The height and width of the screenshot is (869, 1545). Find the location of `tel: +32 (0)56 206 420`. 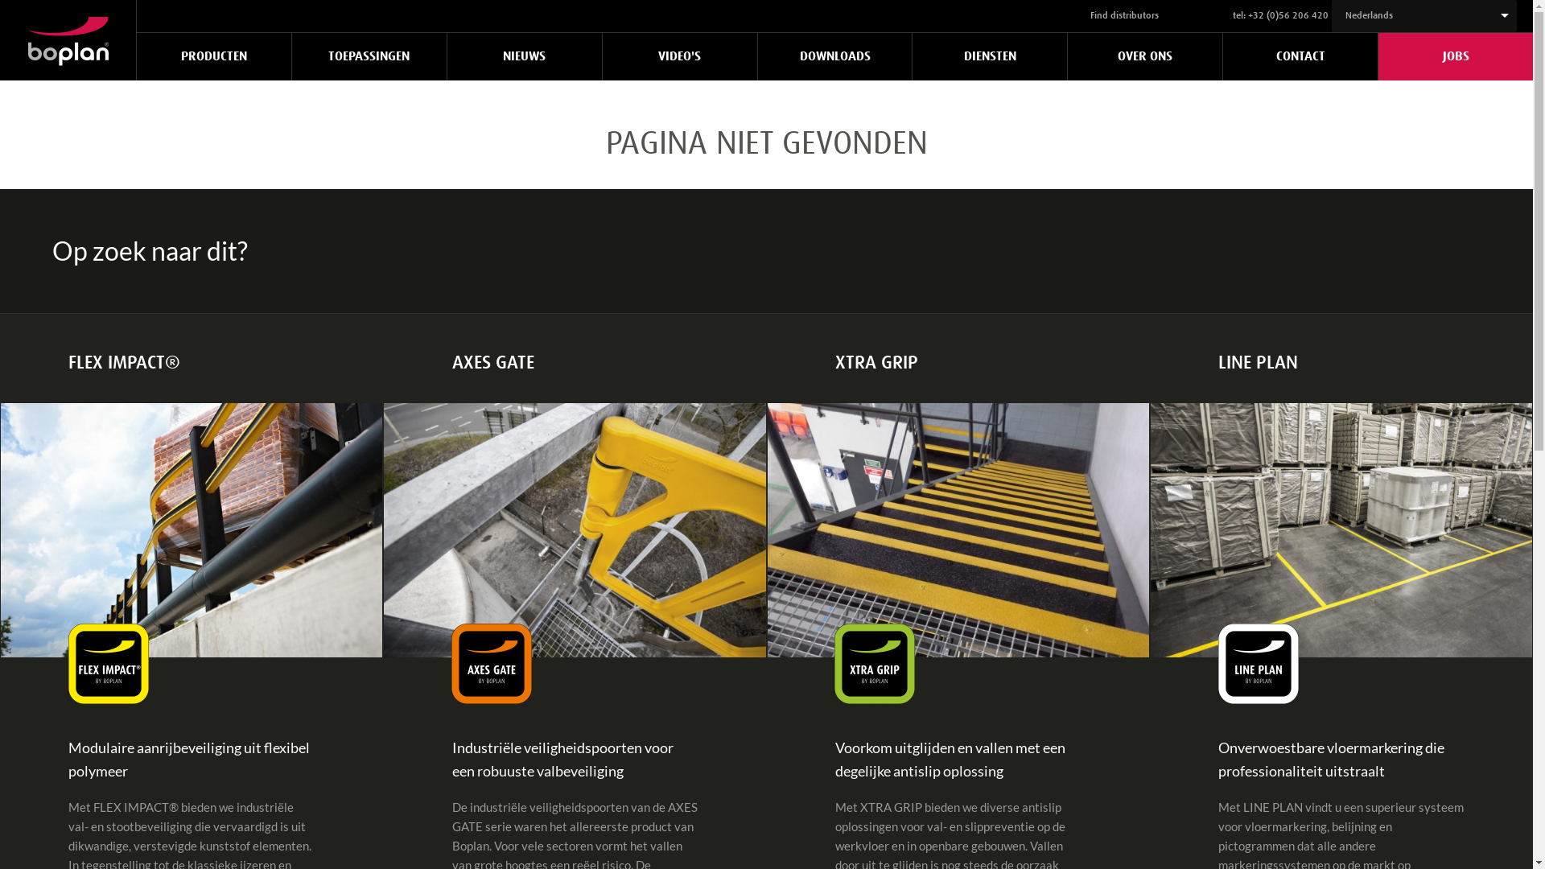

tel: +32 (0)56 206 420 is located at coordinates (1281, 16).